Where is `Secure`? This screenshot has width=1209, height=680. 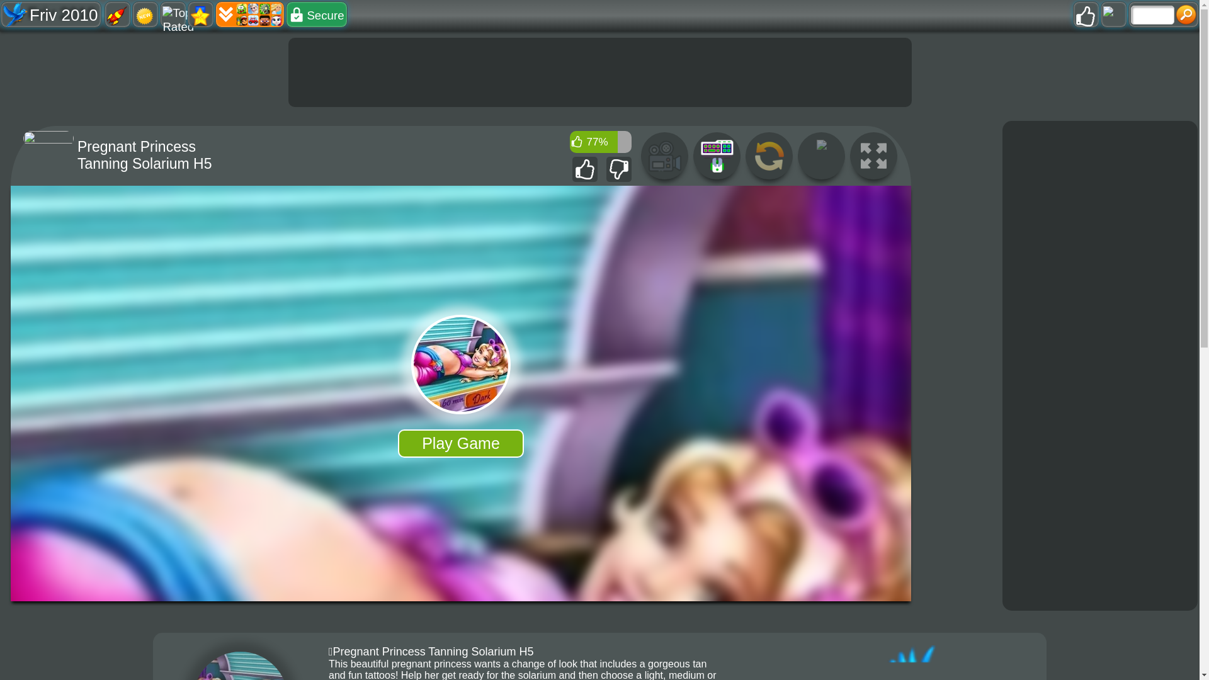
Secure is located at coordinates (316, 14).